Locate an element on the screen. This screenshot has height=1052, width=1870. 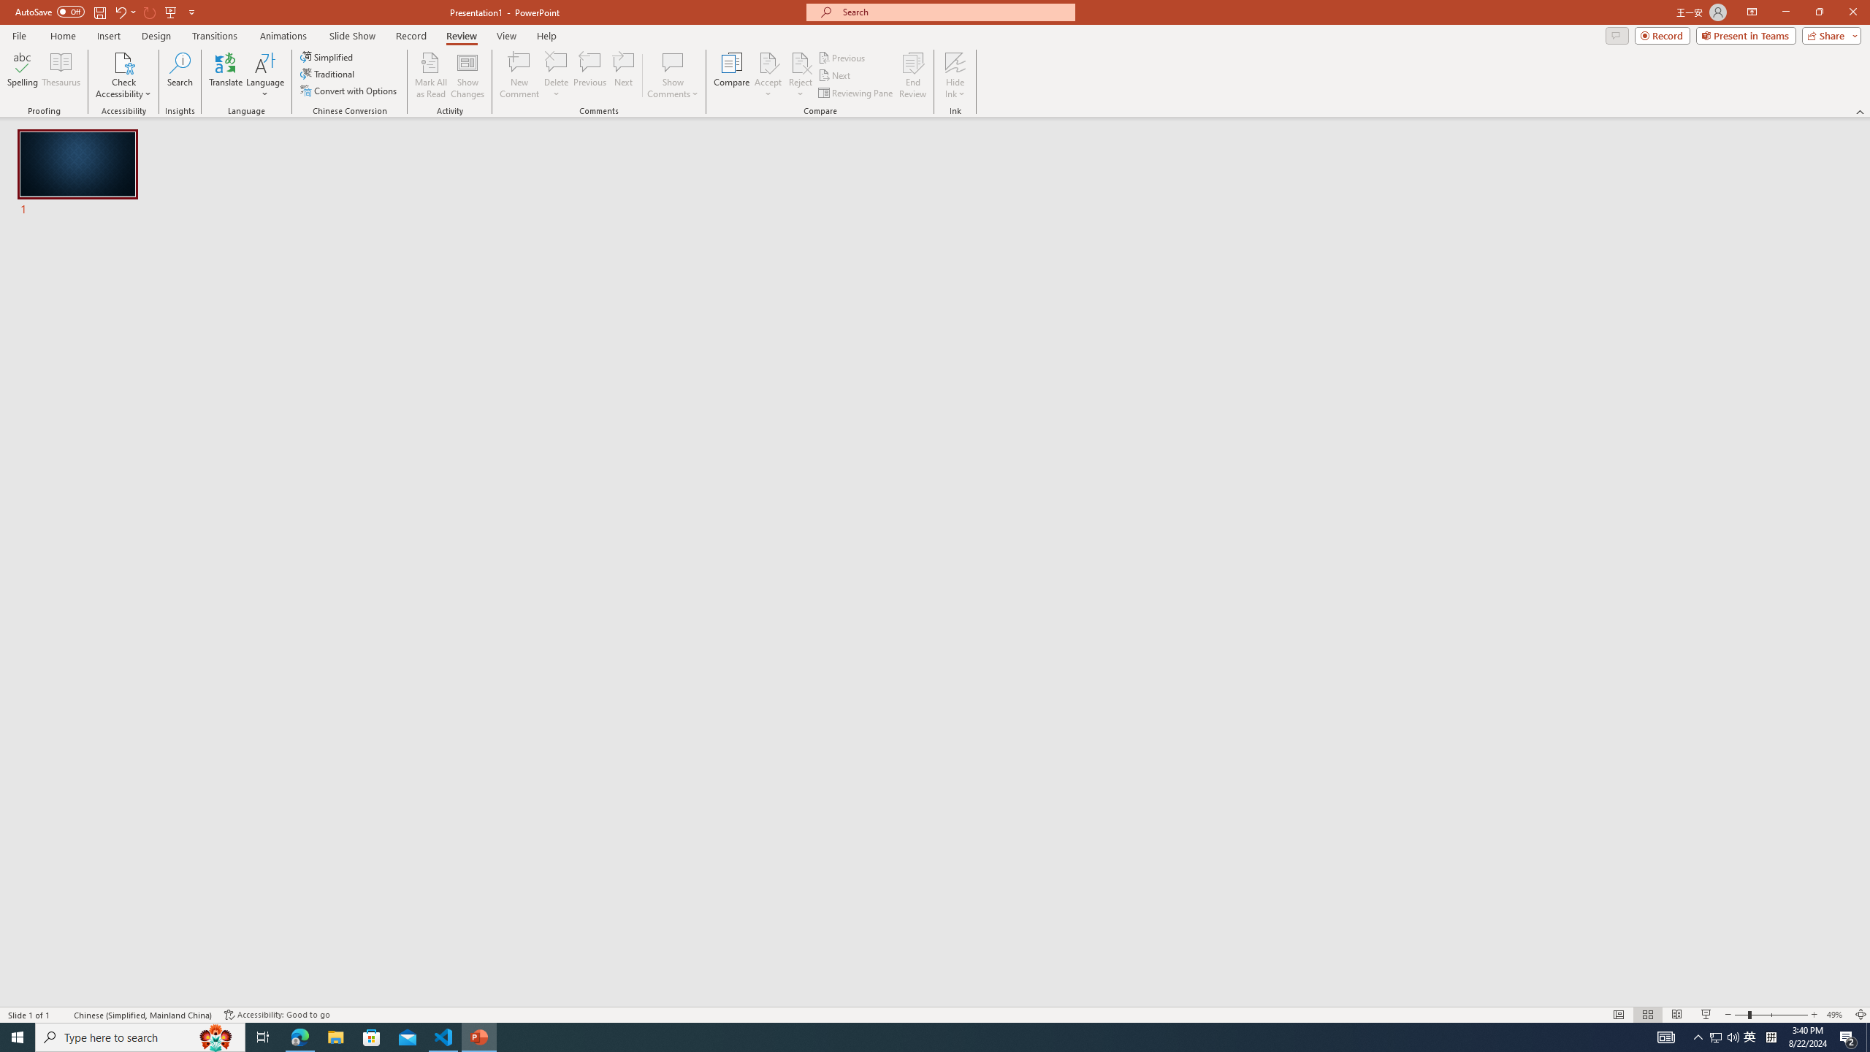
New Comment is located at coordinates (519, 75).